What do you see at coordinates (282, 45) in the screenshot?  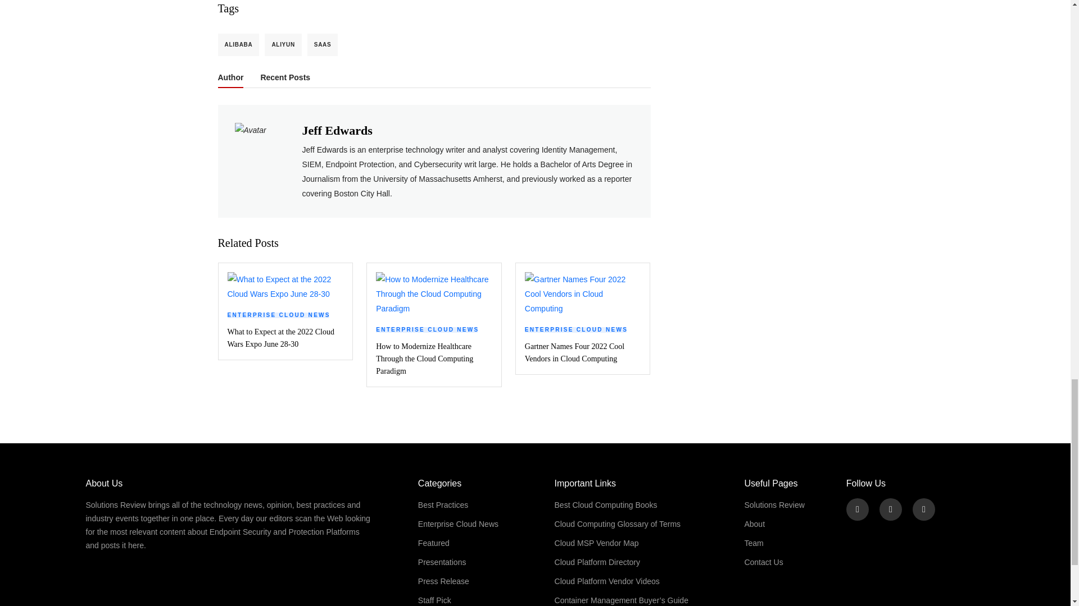 I see `ALIYUN` at bounding box center [282, 45].